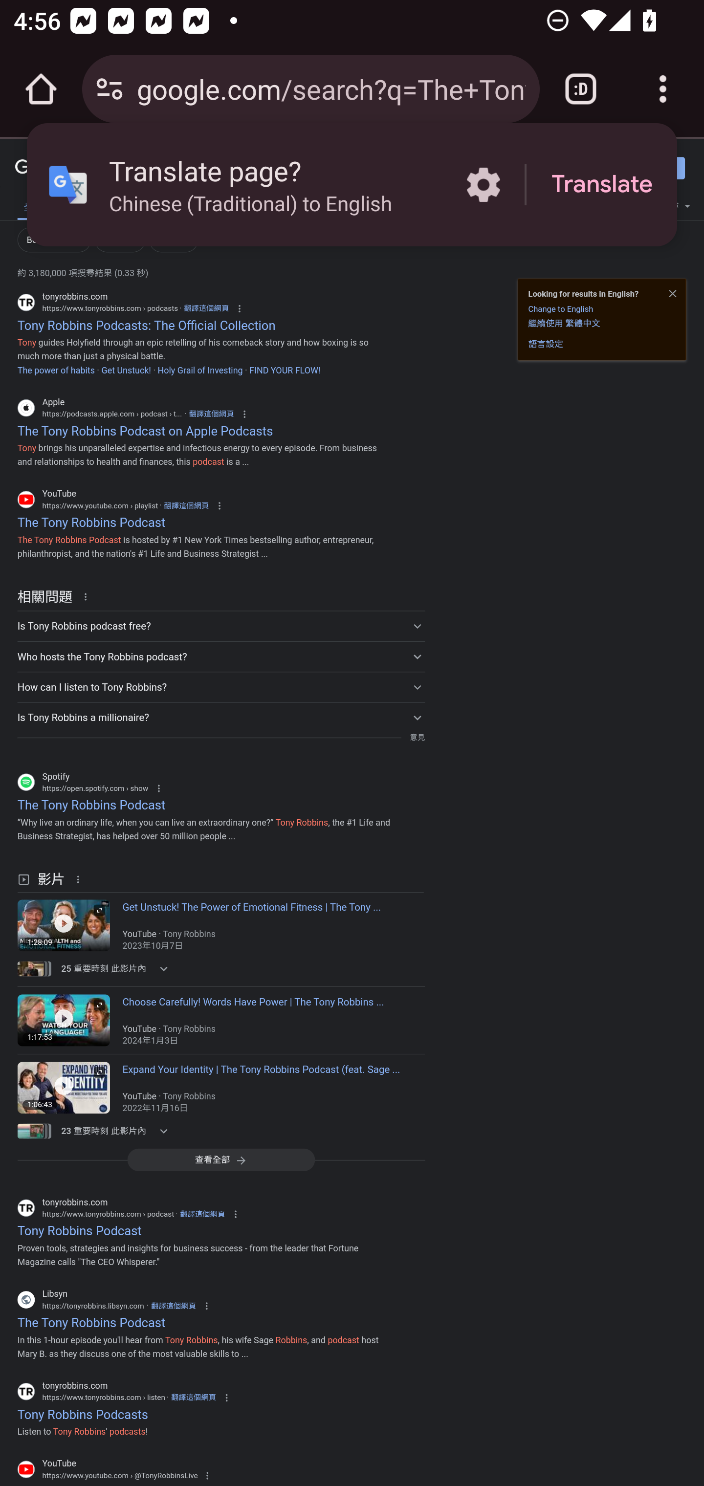  I want to click on 翻譯這個網頁, so click(202, 1214).